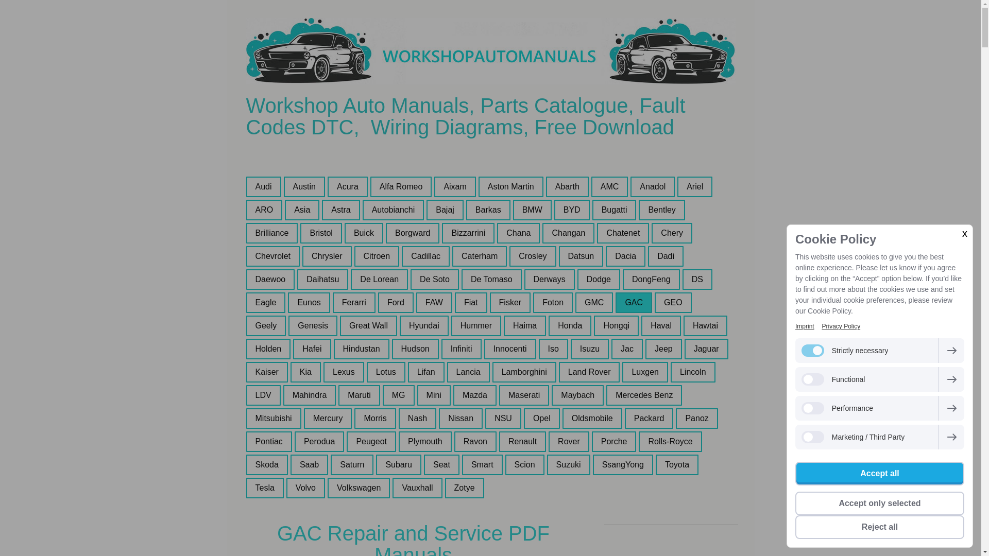  I want to click on Changan, so click(568, 233).